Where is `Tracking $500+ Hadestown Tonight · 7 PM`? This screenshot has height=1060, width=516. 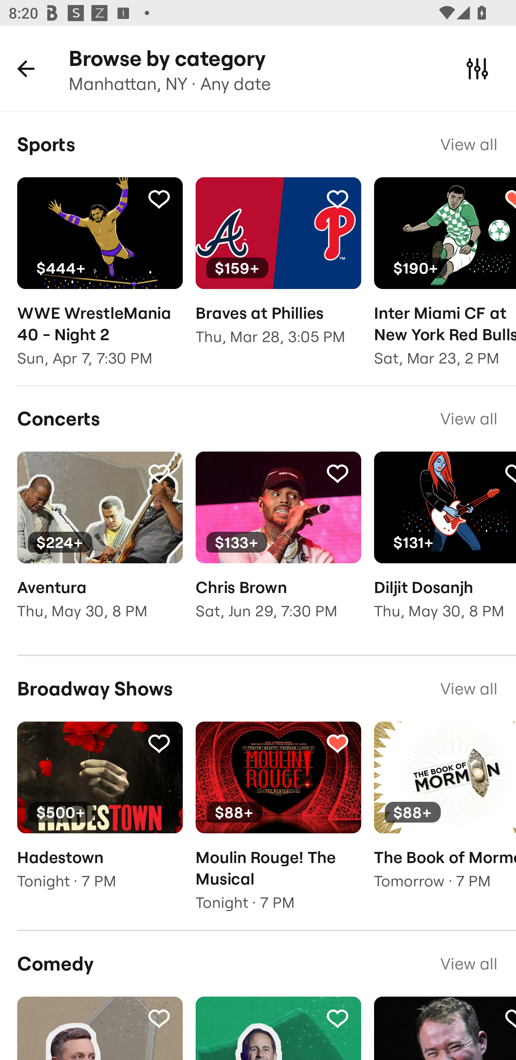
Tracking $500+ Hadestown Tonight · 7 PM is located at coordinates (100, 814).